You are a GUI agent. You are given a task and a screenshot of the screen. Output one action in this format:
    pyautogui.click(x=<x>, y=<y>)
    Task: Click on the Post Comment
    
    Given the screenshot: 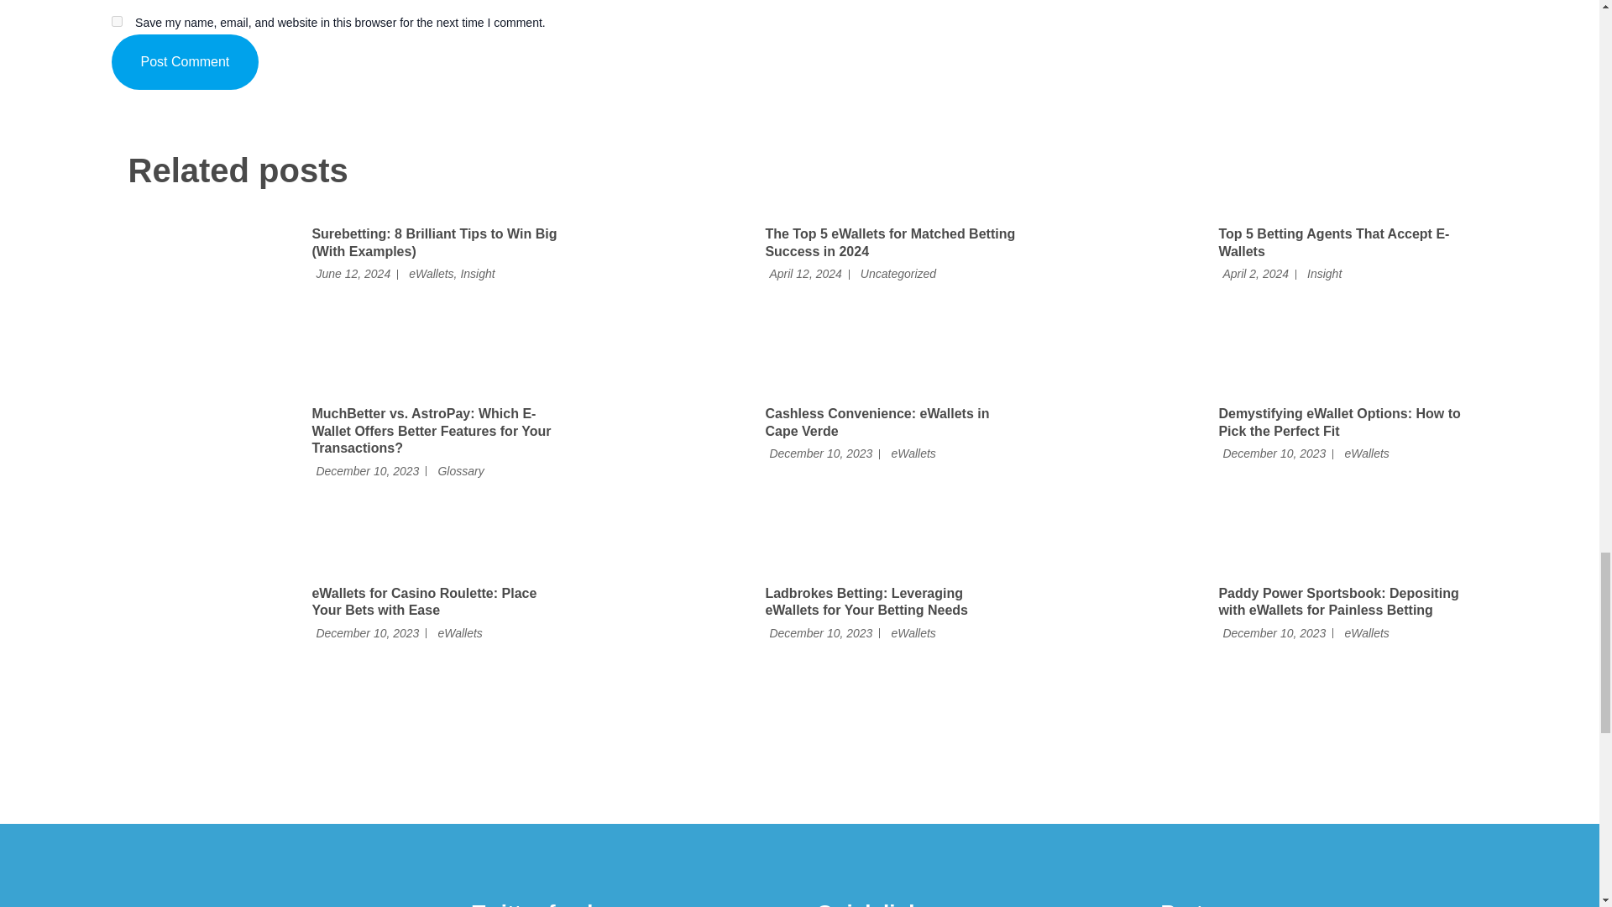 What is the action you would take?
    pyautogui.click(x=185, y=62)
    